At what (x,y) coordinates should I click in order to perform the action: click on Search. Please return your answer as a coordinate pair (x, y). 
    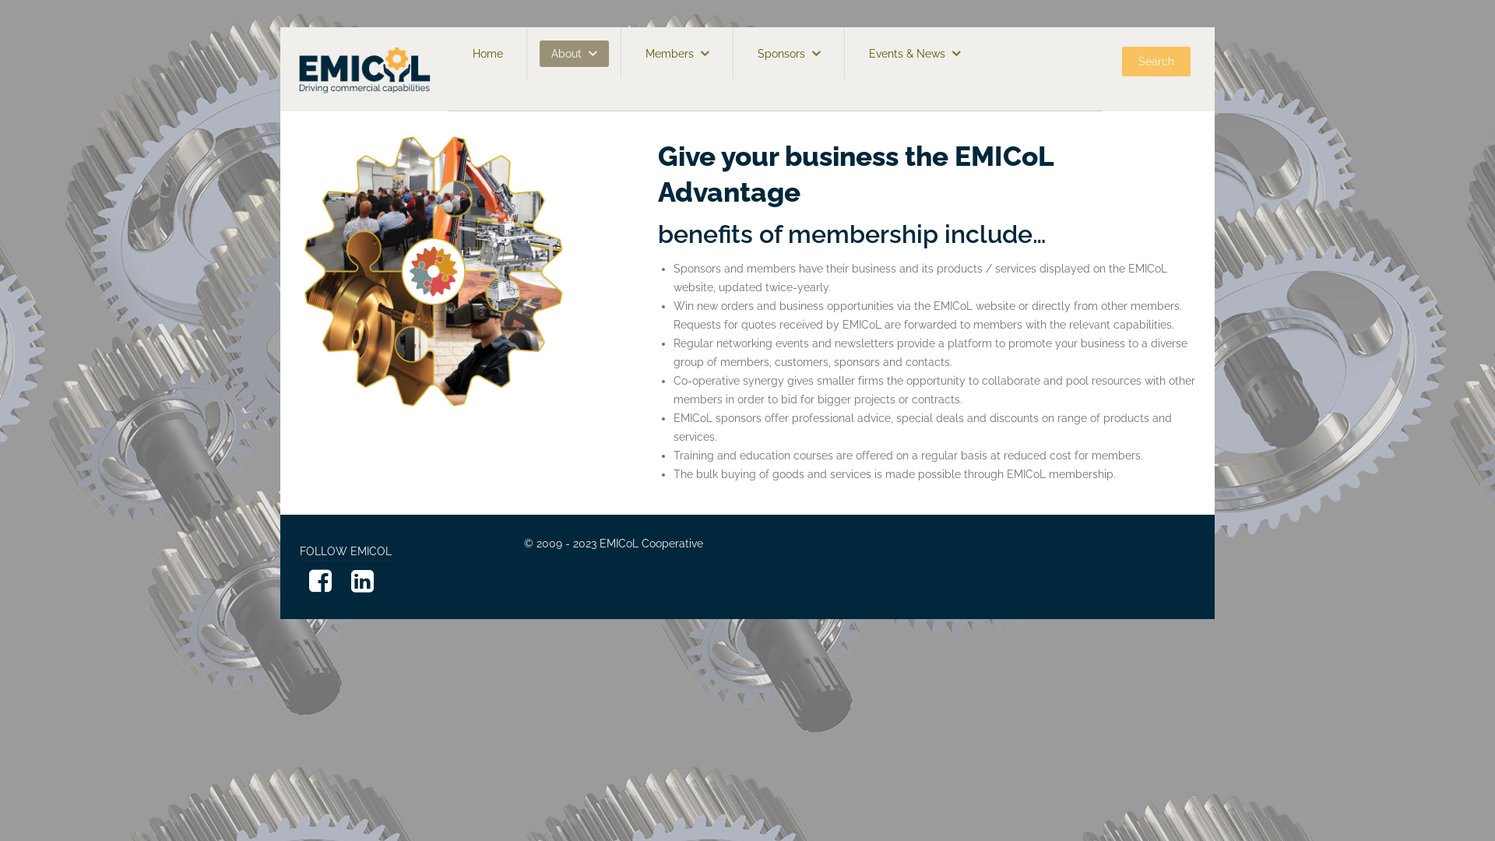
    Looking at the image, I should click on (1156, 62).